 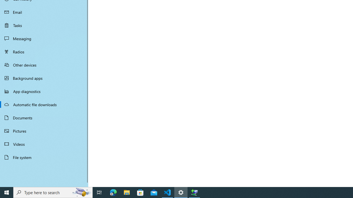 I want to click on Other devices, so click(x=44, y=65).